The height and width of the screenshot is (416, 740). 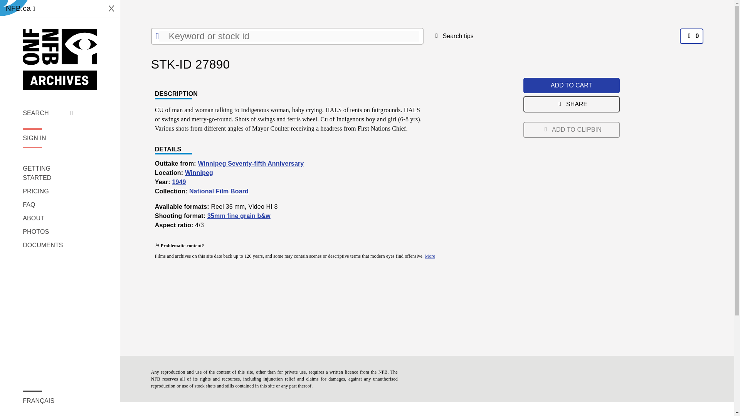 I want to click on DOCUMENTS, so click(x=48, y=245).